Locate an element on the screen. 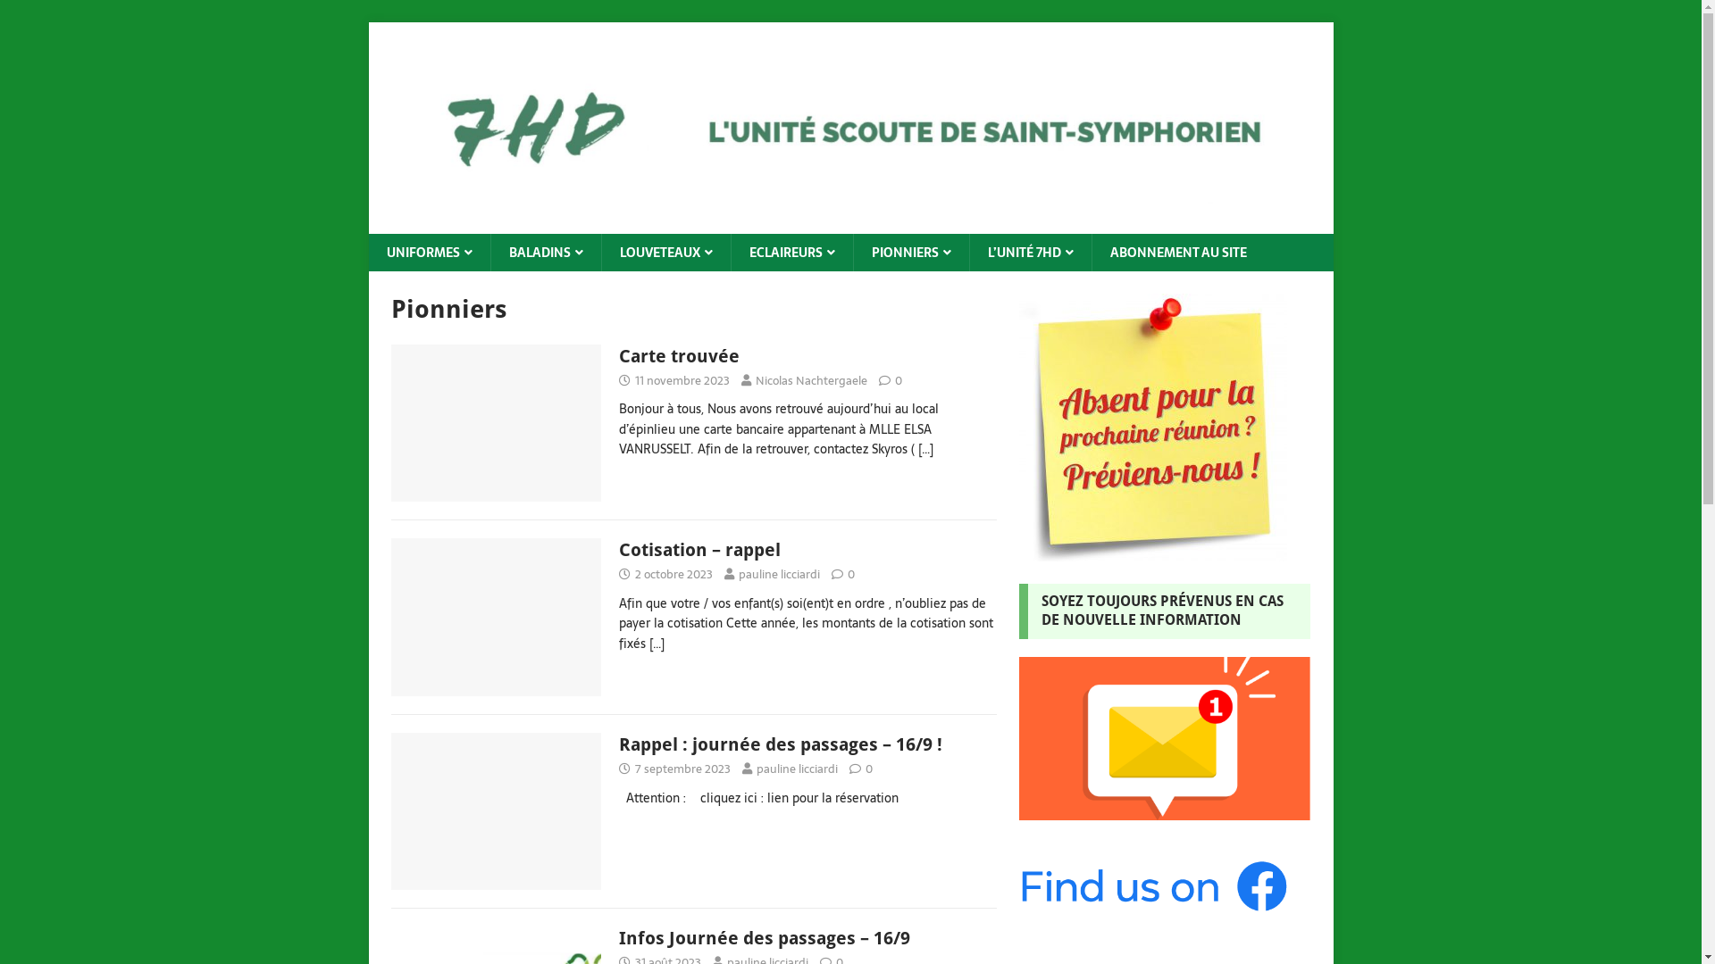  ABONNEMENT AU SITE is located at coordinates (1178, 253).